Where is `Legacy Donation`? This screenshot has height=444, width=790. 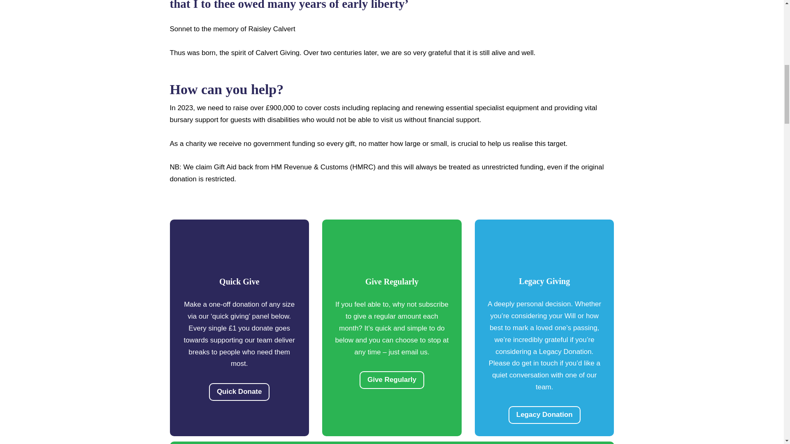
Legacy Donation is located at coordinates (545, 415).